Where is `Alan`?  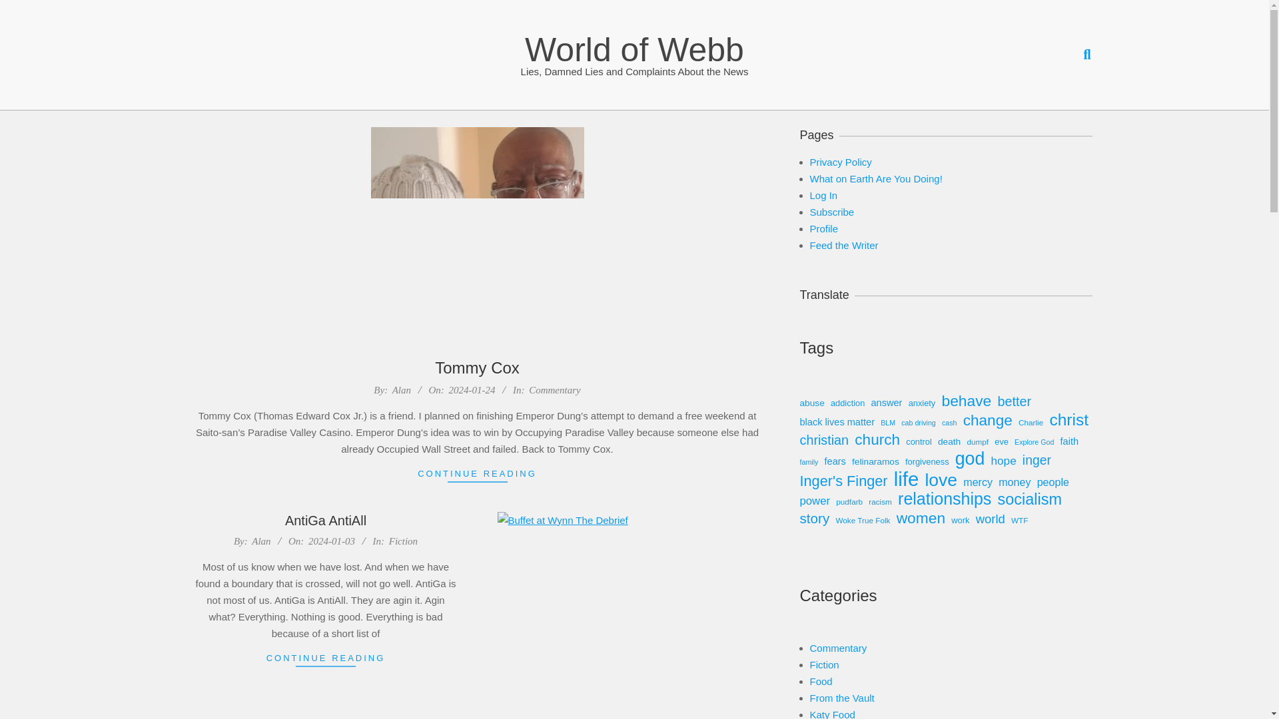 Alan is located at coordinates (261, 541).